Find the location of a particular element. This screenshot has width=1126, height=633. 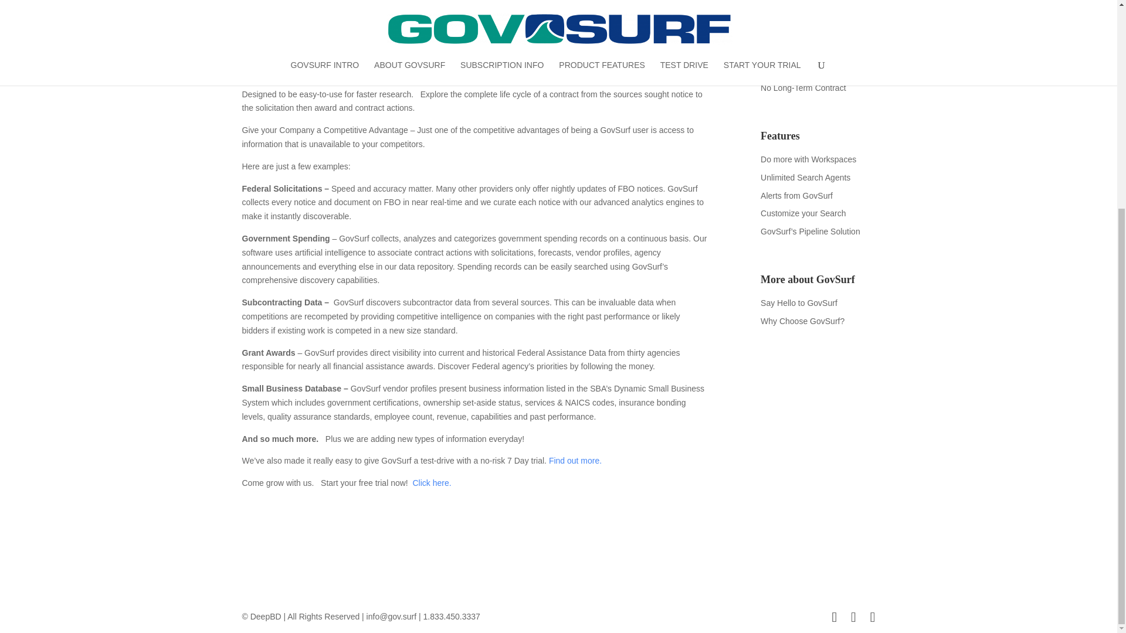

our limited time offer. is located at coordinates (432, 72).